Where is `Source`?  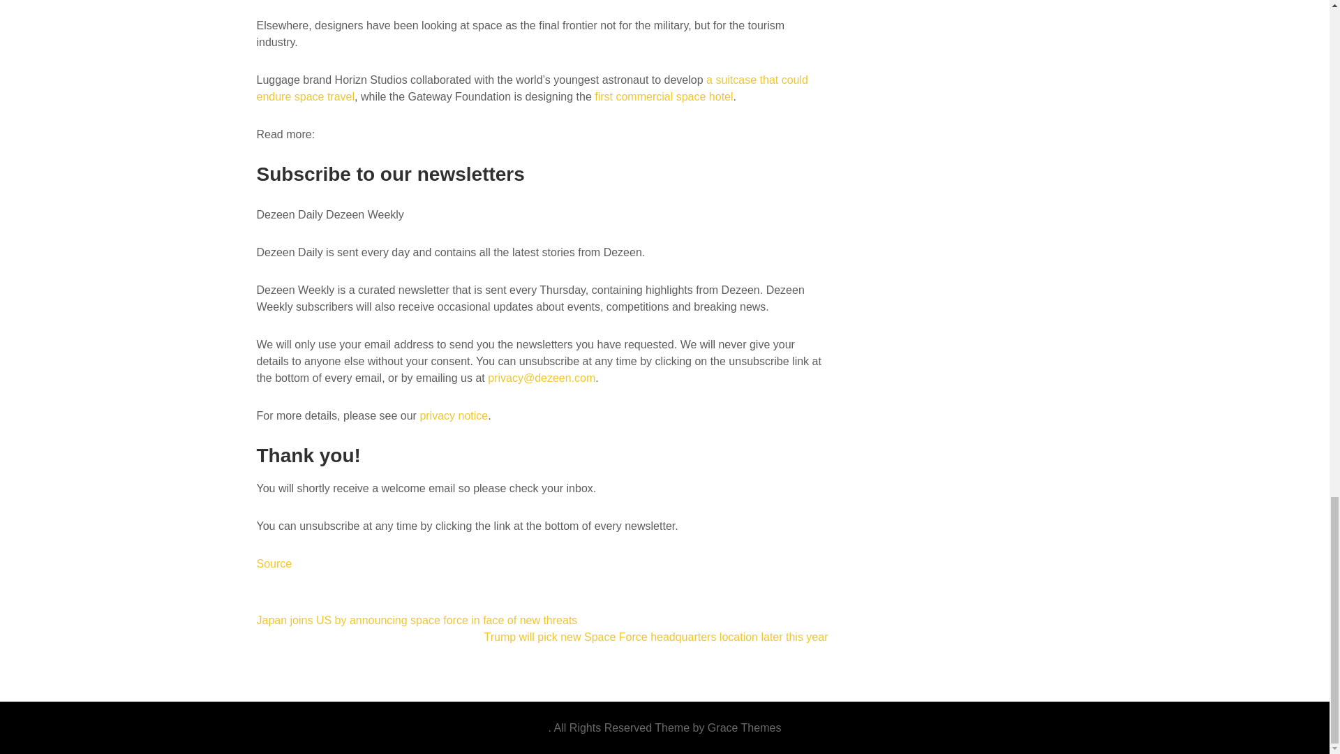 Source is located at coordinates (274, 564).